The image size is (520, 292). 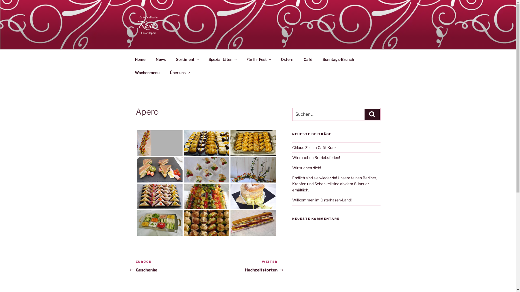 What do you see at coordinates (151, 42) in the screenshot?
I see `KUNZ` at bounding box center [151, 42].